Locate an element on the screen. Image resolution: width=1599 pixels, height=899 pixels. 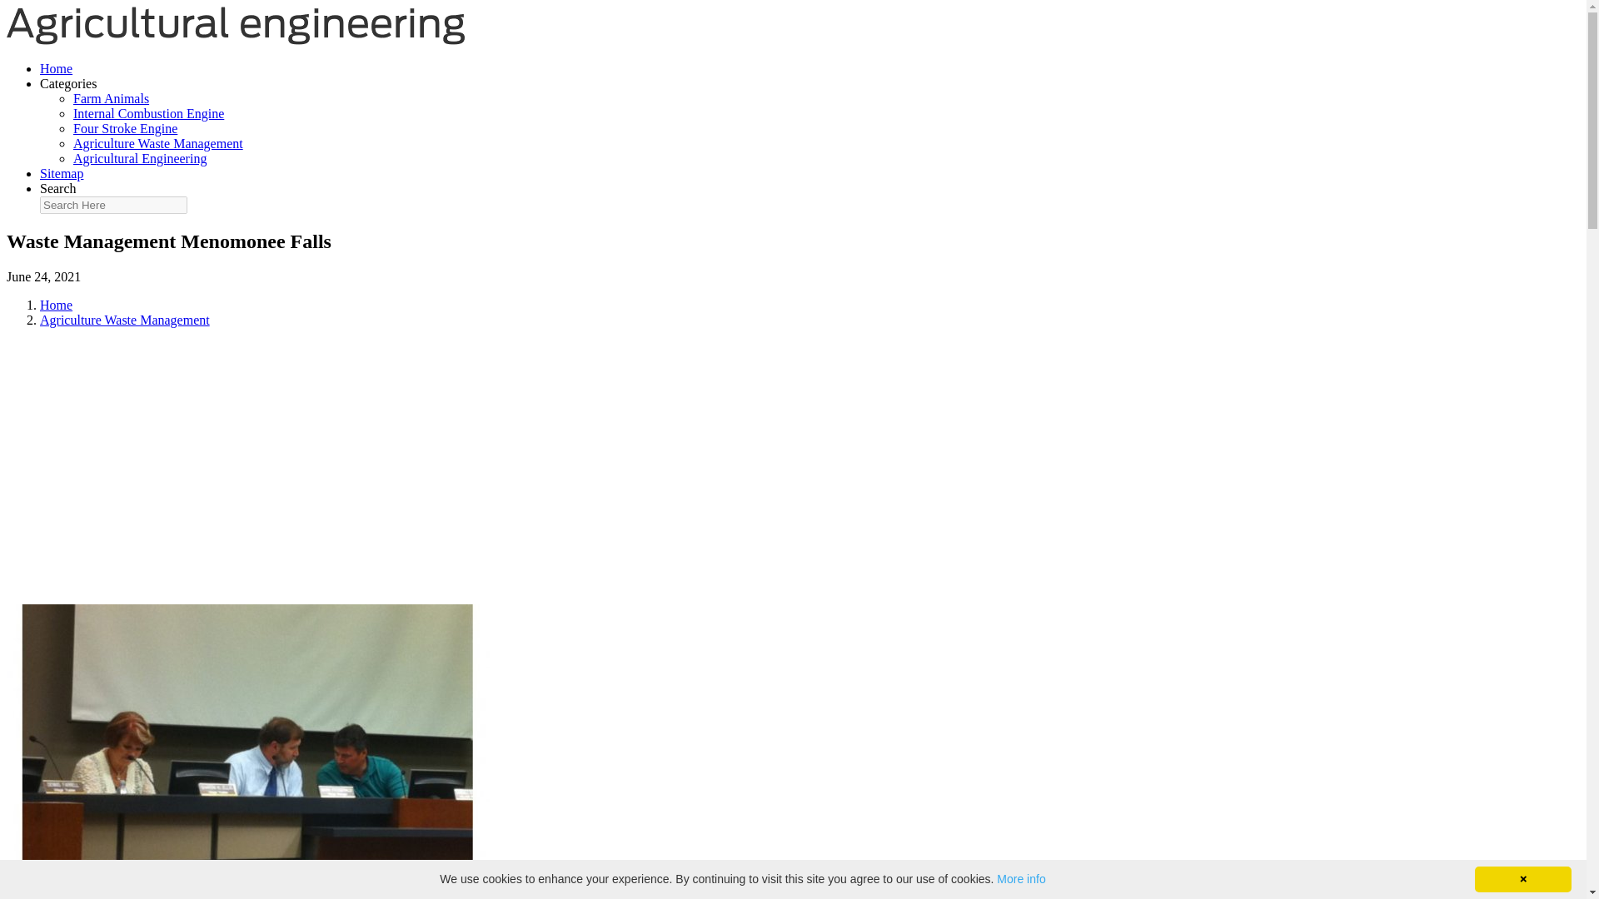
Agricultural Engineering is located at coordinates (140, 158).